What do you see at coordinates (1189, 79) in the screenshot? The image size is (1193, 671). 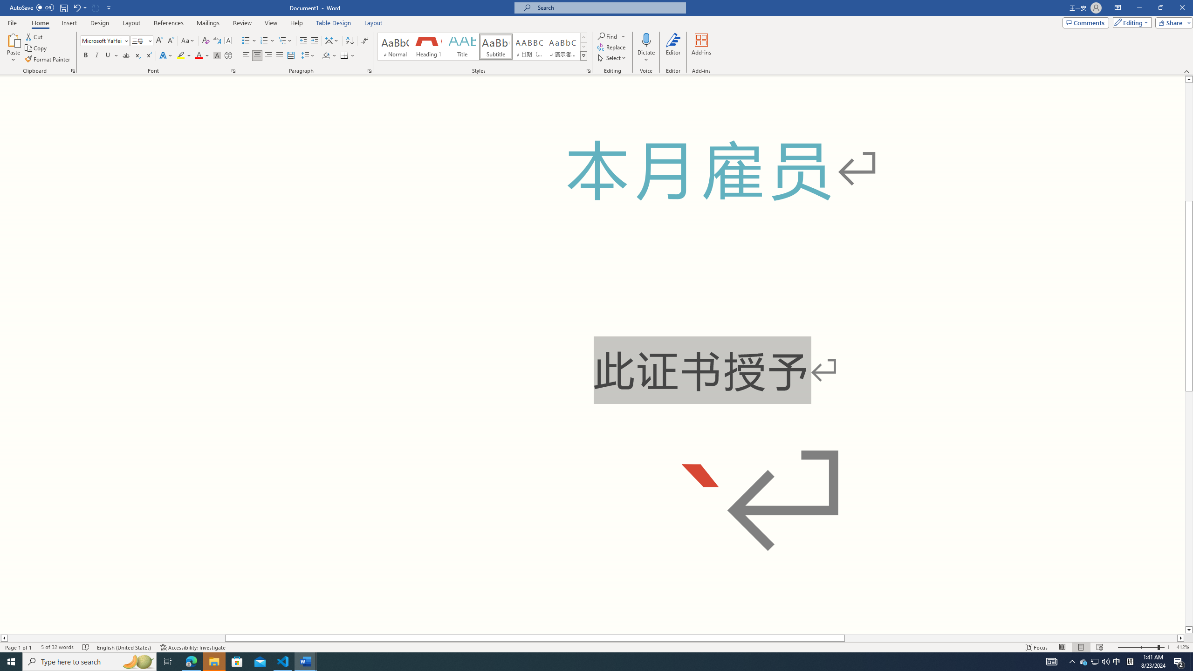 I see `Line up` at bounding box center [1189, 79].